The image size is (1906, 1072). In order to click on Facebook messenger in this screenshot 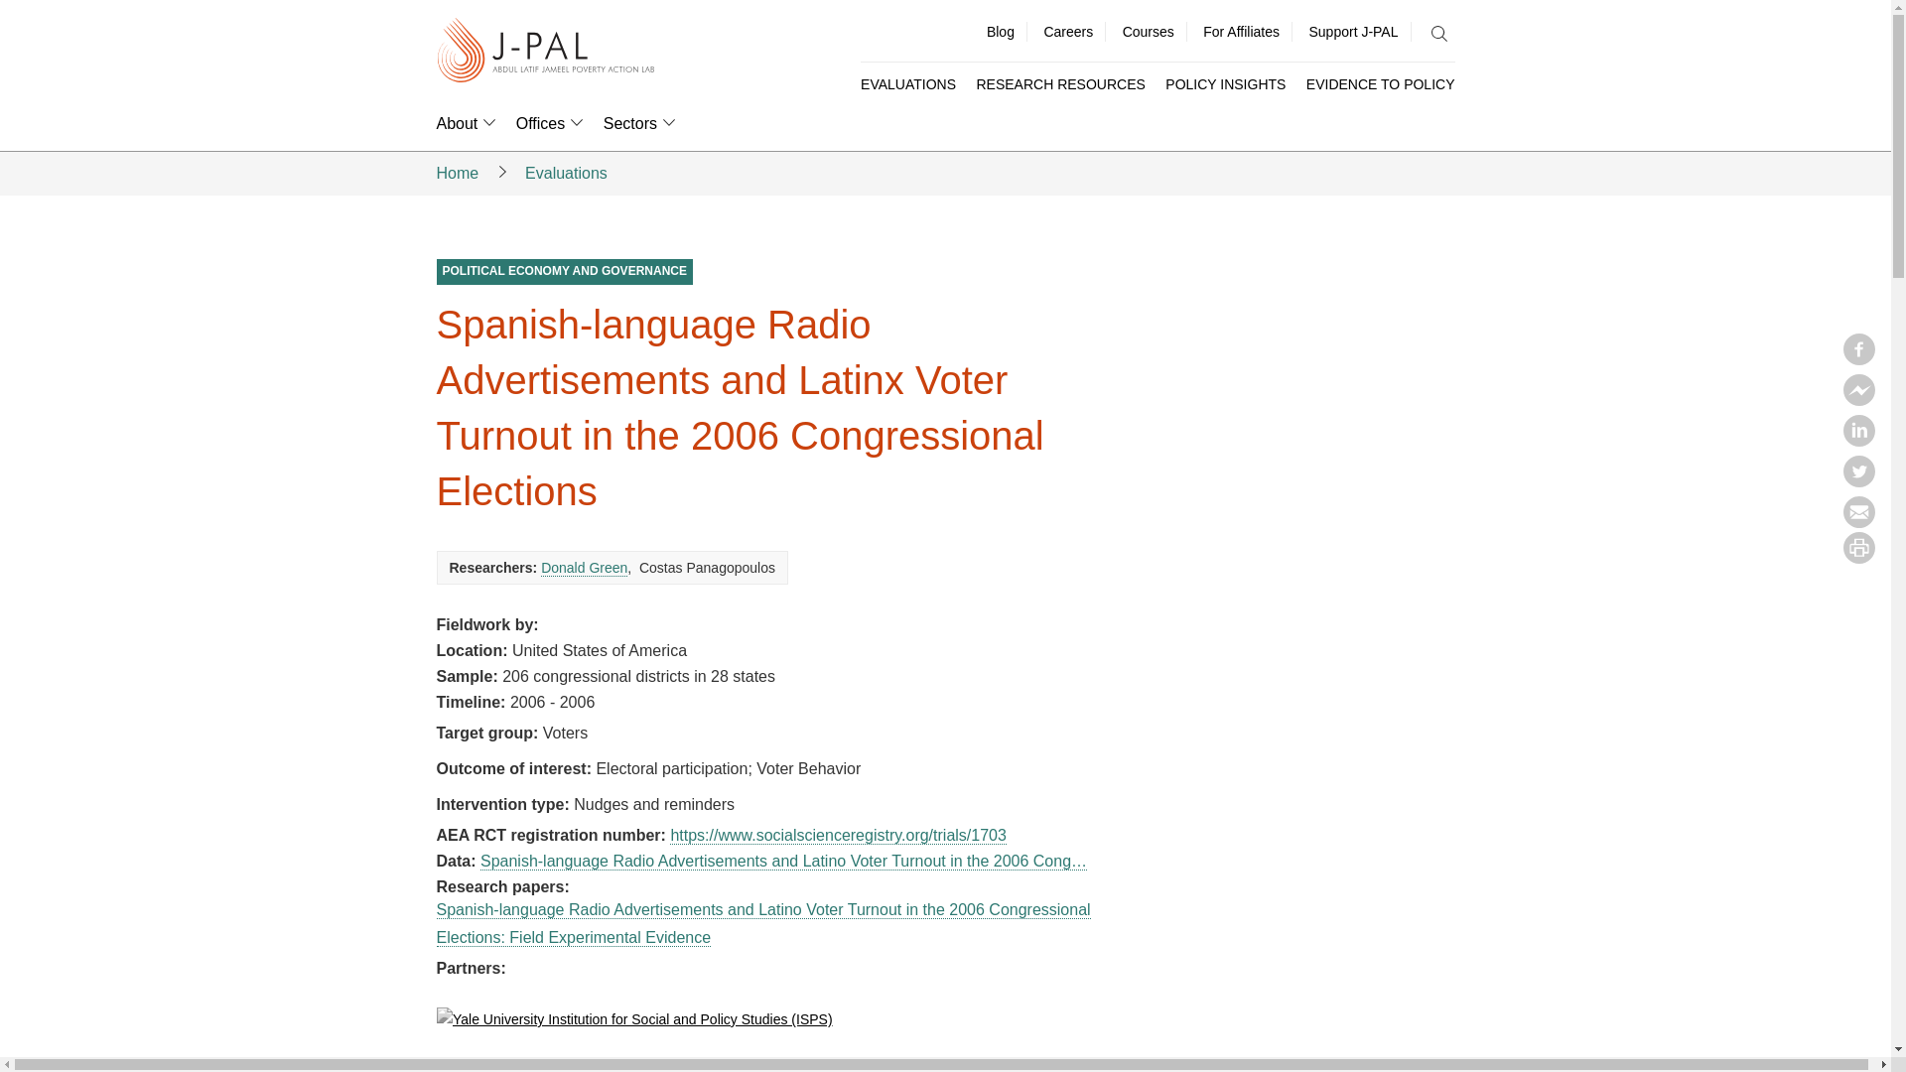, I will do `click(1858, 399)`.